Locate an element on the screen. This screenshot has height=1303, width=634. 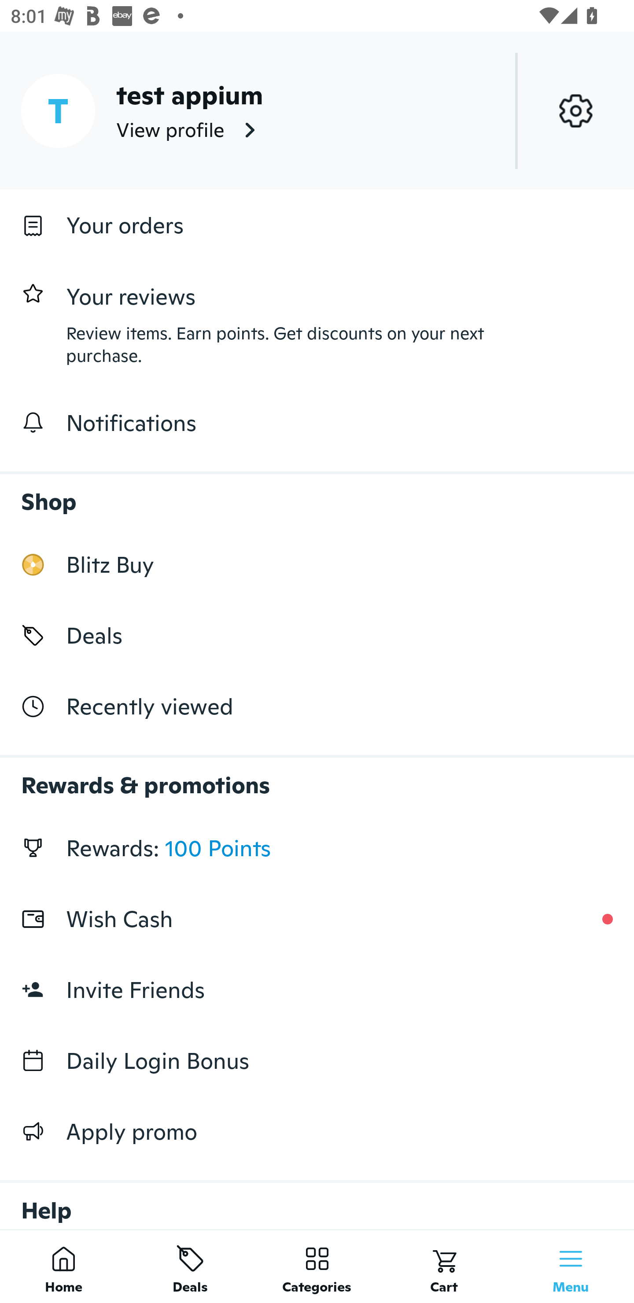
Help is located at coordinates (317, 1198).